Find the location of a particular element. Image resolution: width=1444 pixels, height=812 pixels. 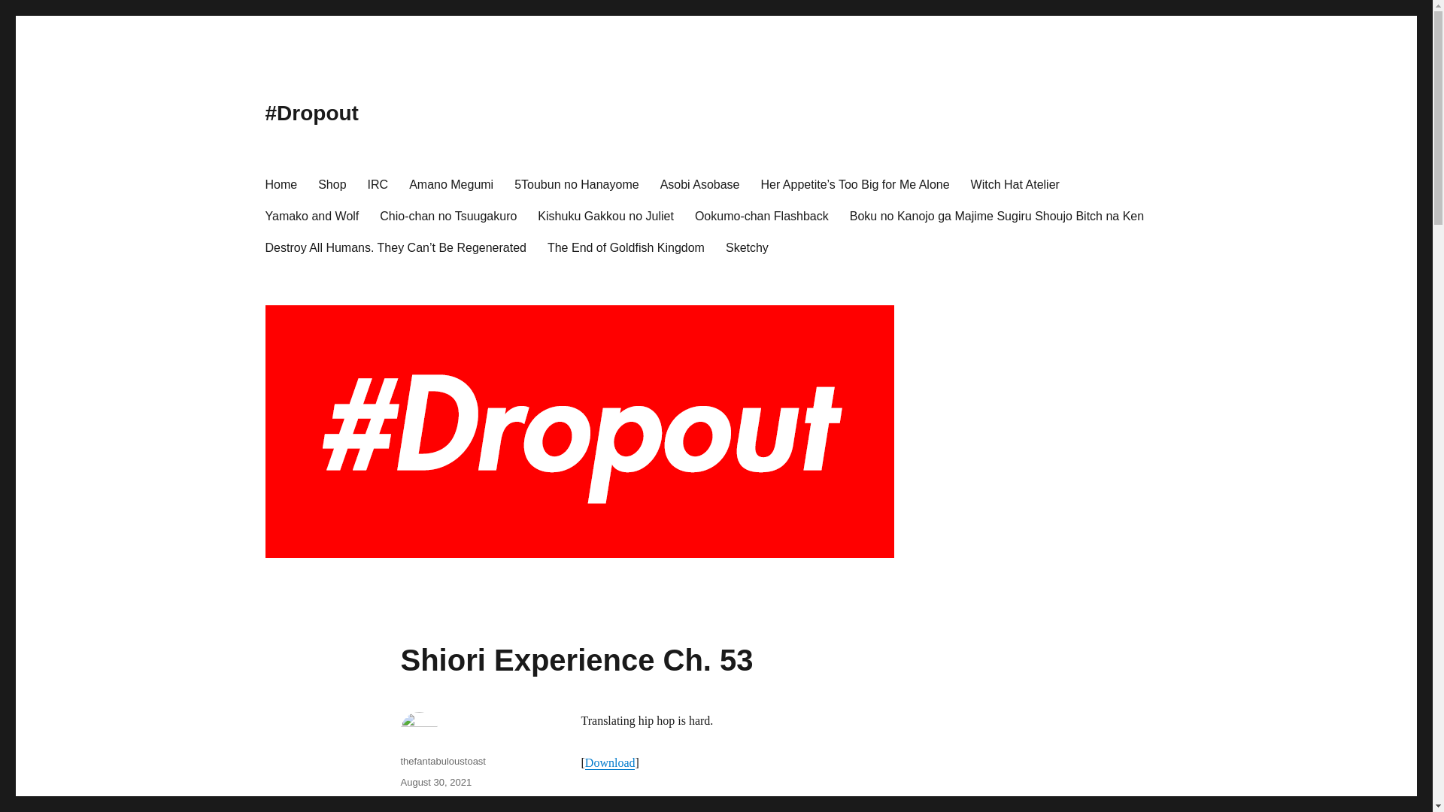

Amano Megumi is located at coordinates (451, 183).